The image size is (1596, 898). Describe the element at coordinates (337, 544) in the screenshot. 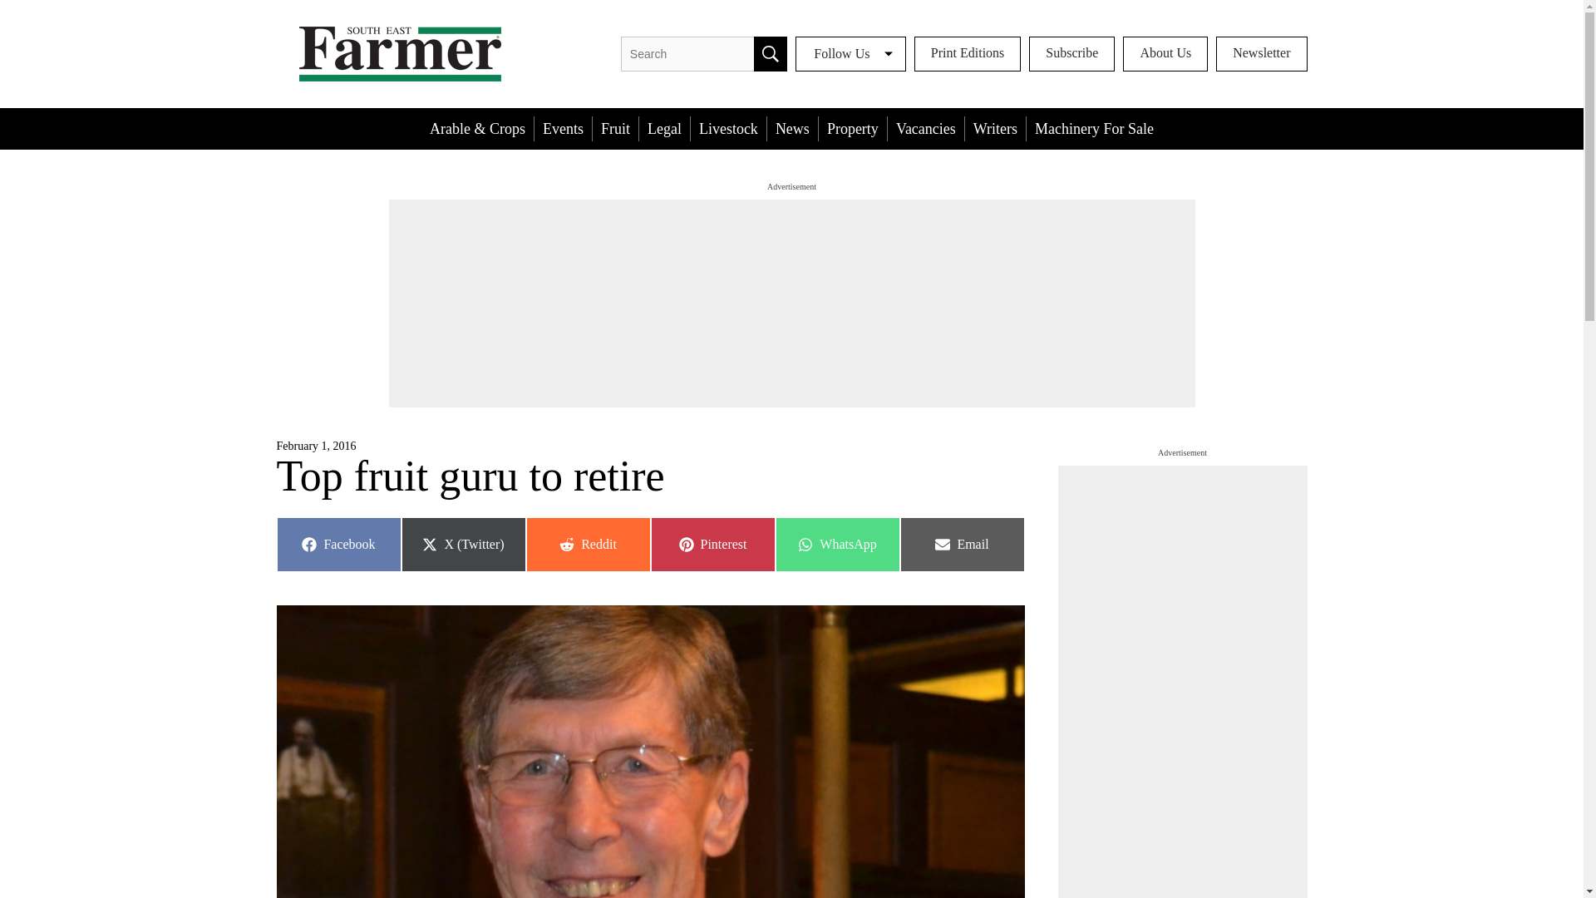

I see `Vacancies` at that location.